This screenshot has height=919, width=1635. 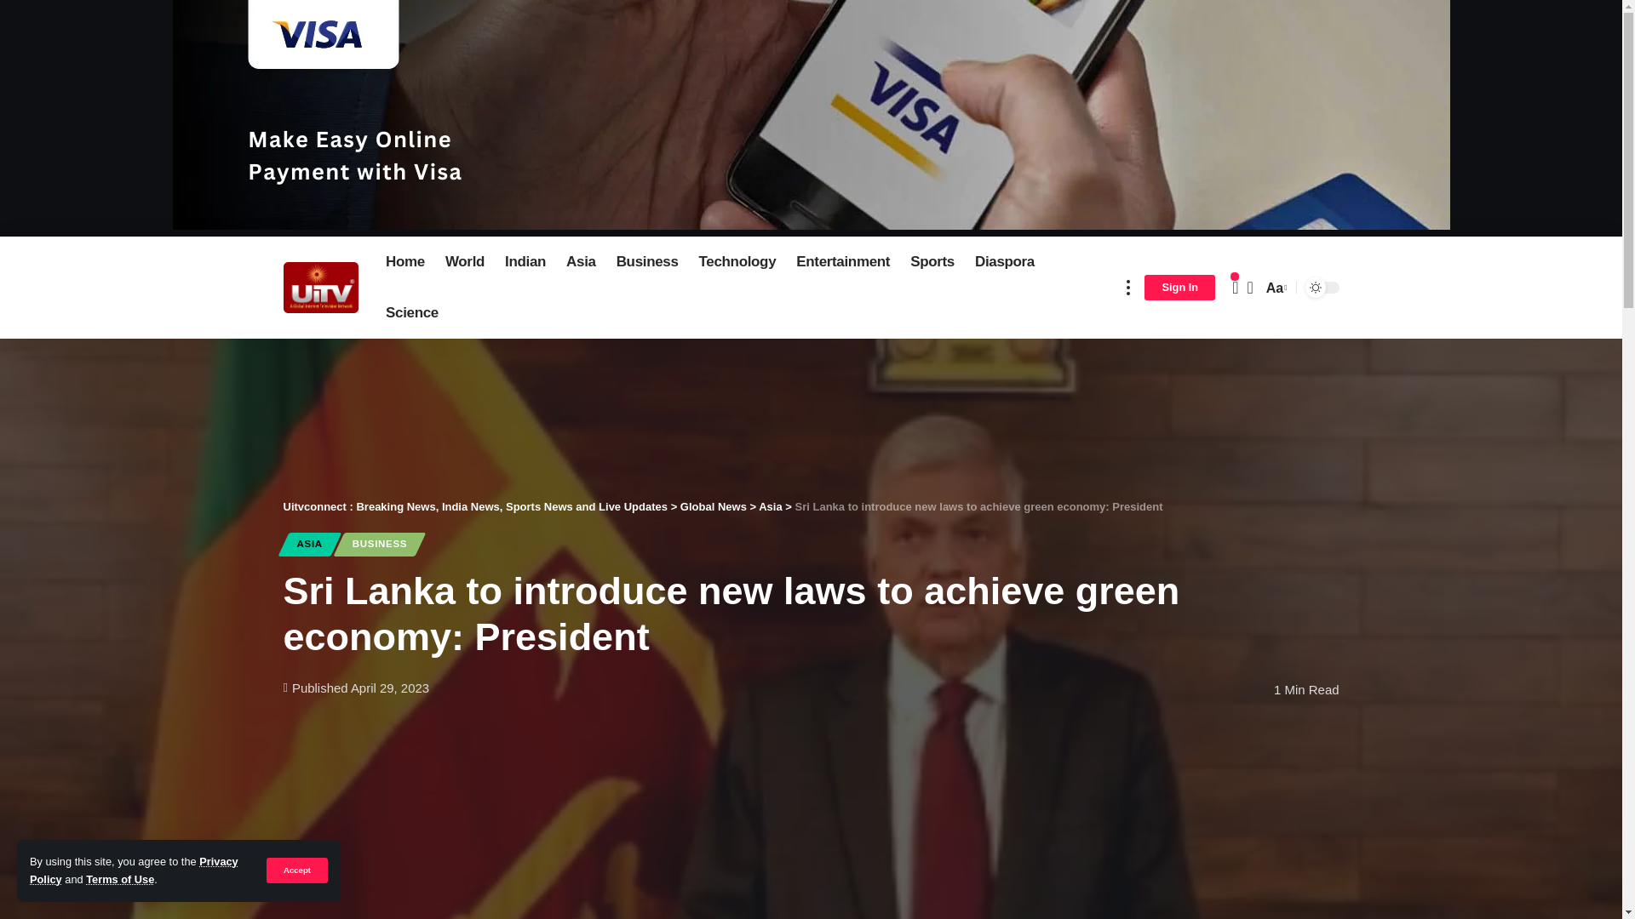 I want to click on Go to the Asia Category archives., so click(x=770, y=505).